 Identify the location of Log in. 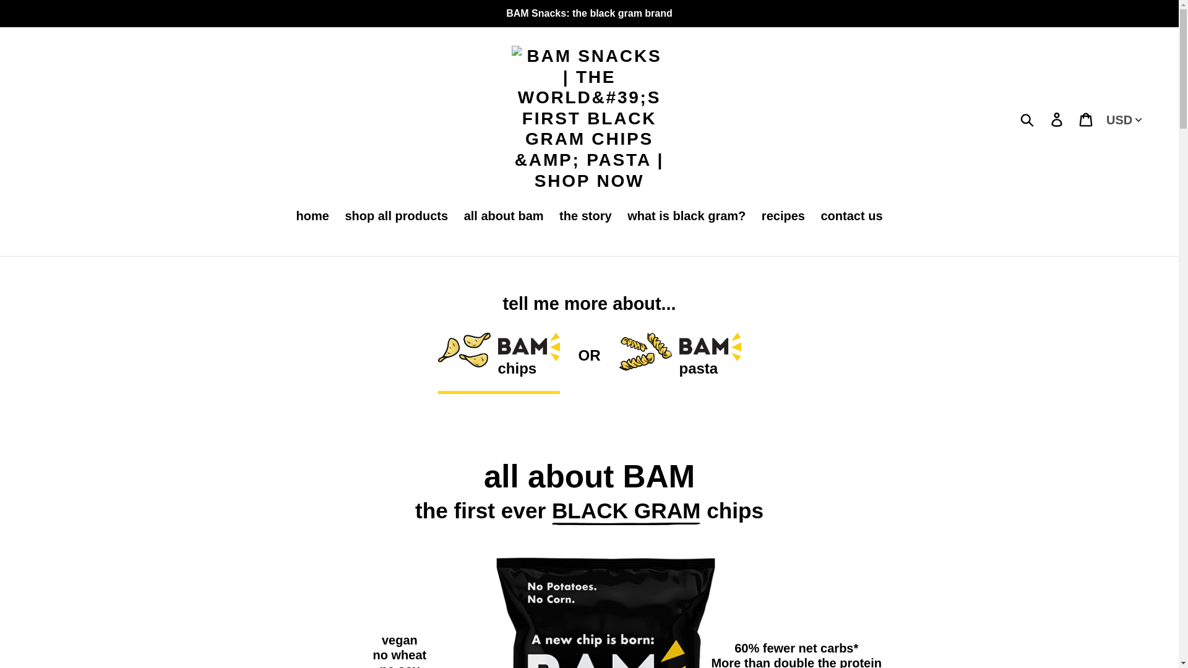
(1057, 119).